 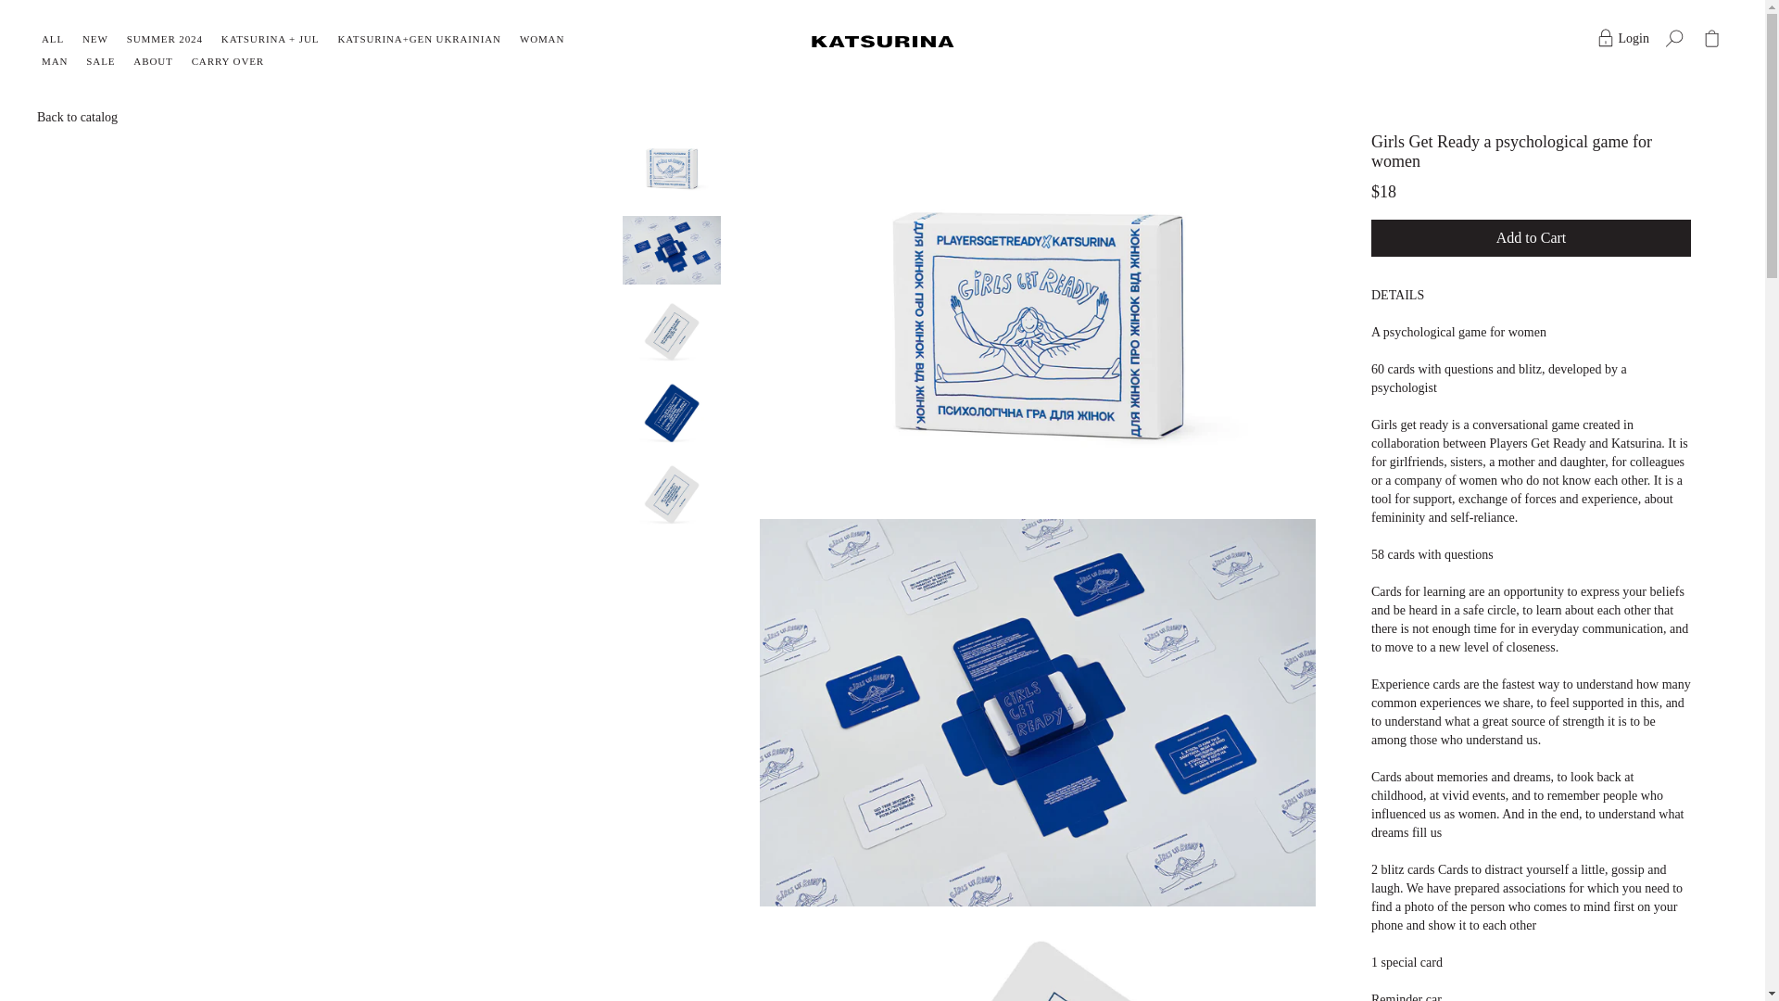 I want to click on Login, so click(x=1621, y=39).